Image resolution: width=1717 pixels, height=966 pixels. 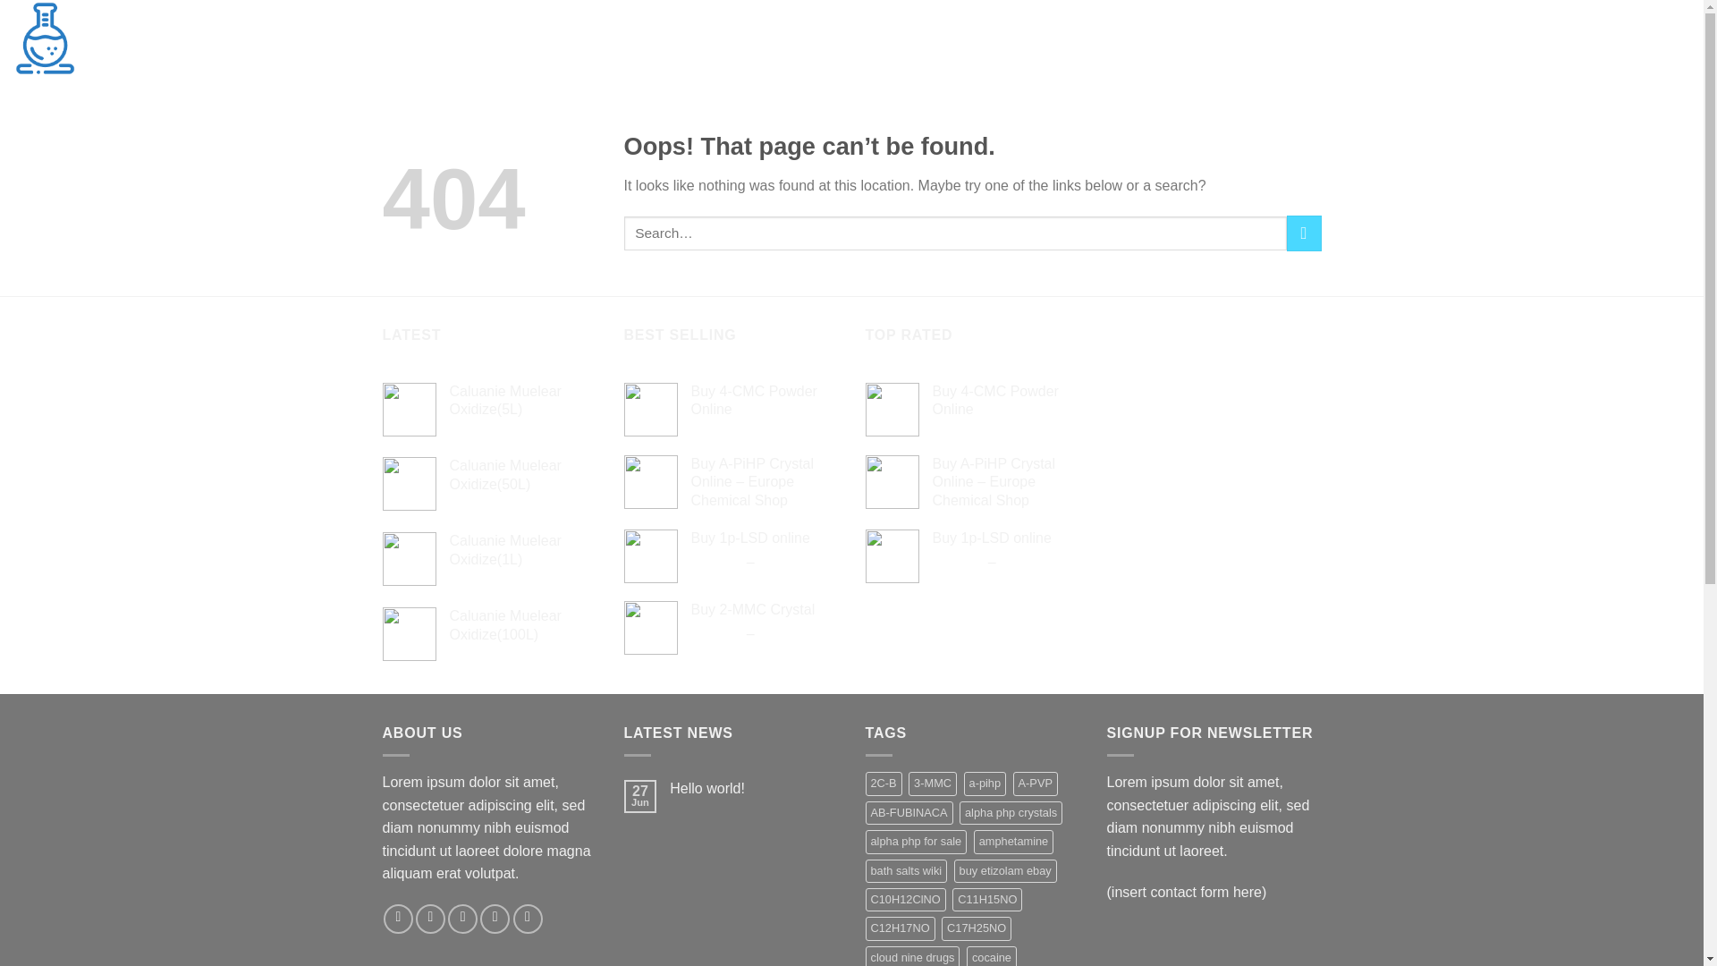 What do you see at coordinates (1005, 538) in the screenshot?
I see `Buy 1p-LSD online` at bounding box center [1005, 538].